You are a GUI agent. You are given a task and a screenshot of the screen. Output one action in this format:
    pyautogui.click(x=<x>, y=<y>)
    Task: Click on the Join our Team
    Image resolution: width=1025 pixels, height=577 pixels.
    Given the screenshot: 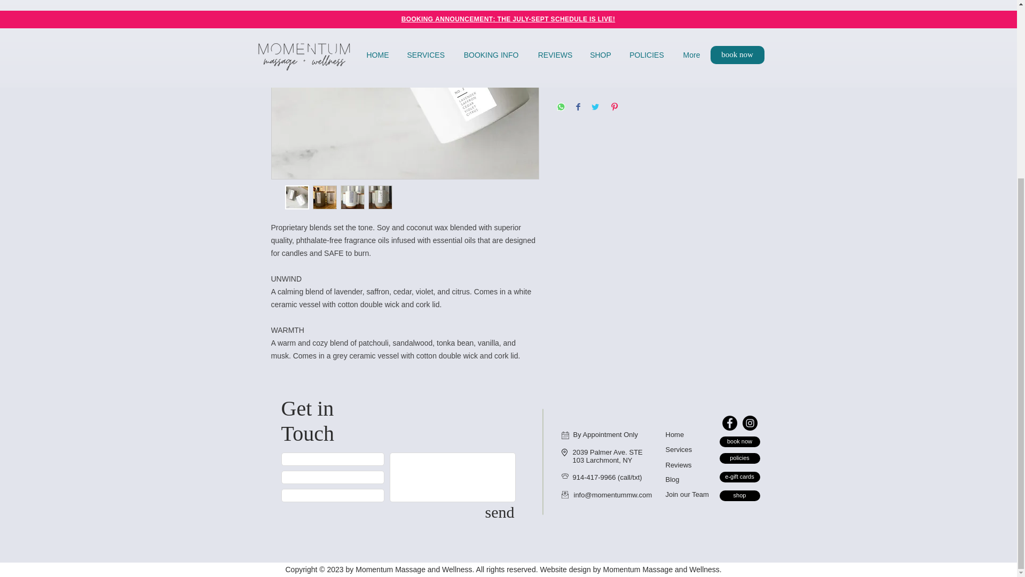 What is the action you would take?
    pyautogui.click(x=687, y=495)
    